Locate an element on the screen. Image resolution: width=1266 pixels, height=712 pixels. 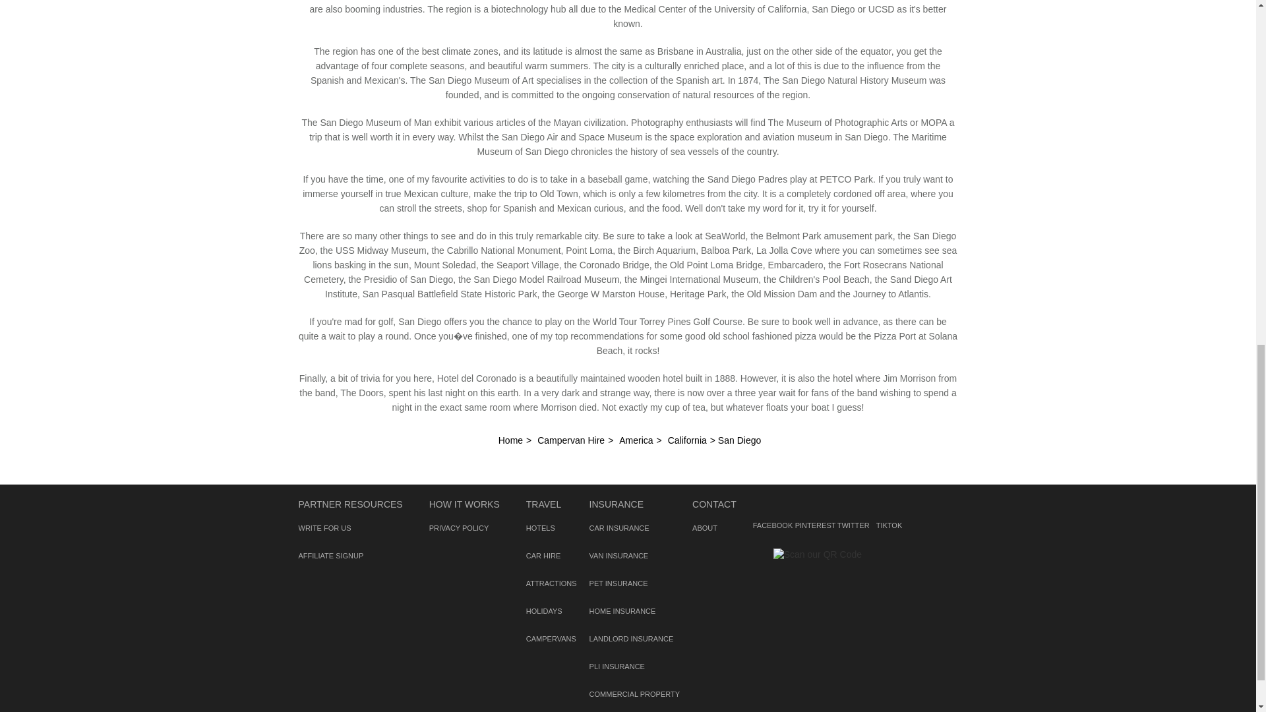
California is located at coordinates (687, 440).